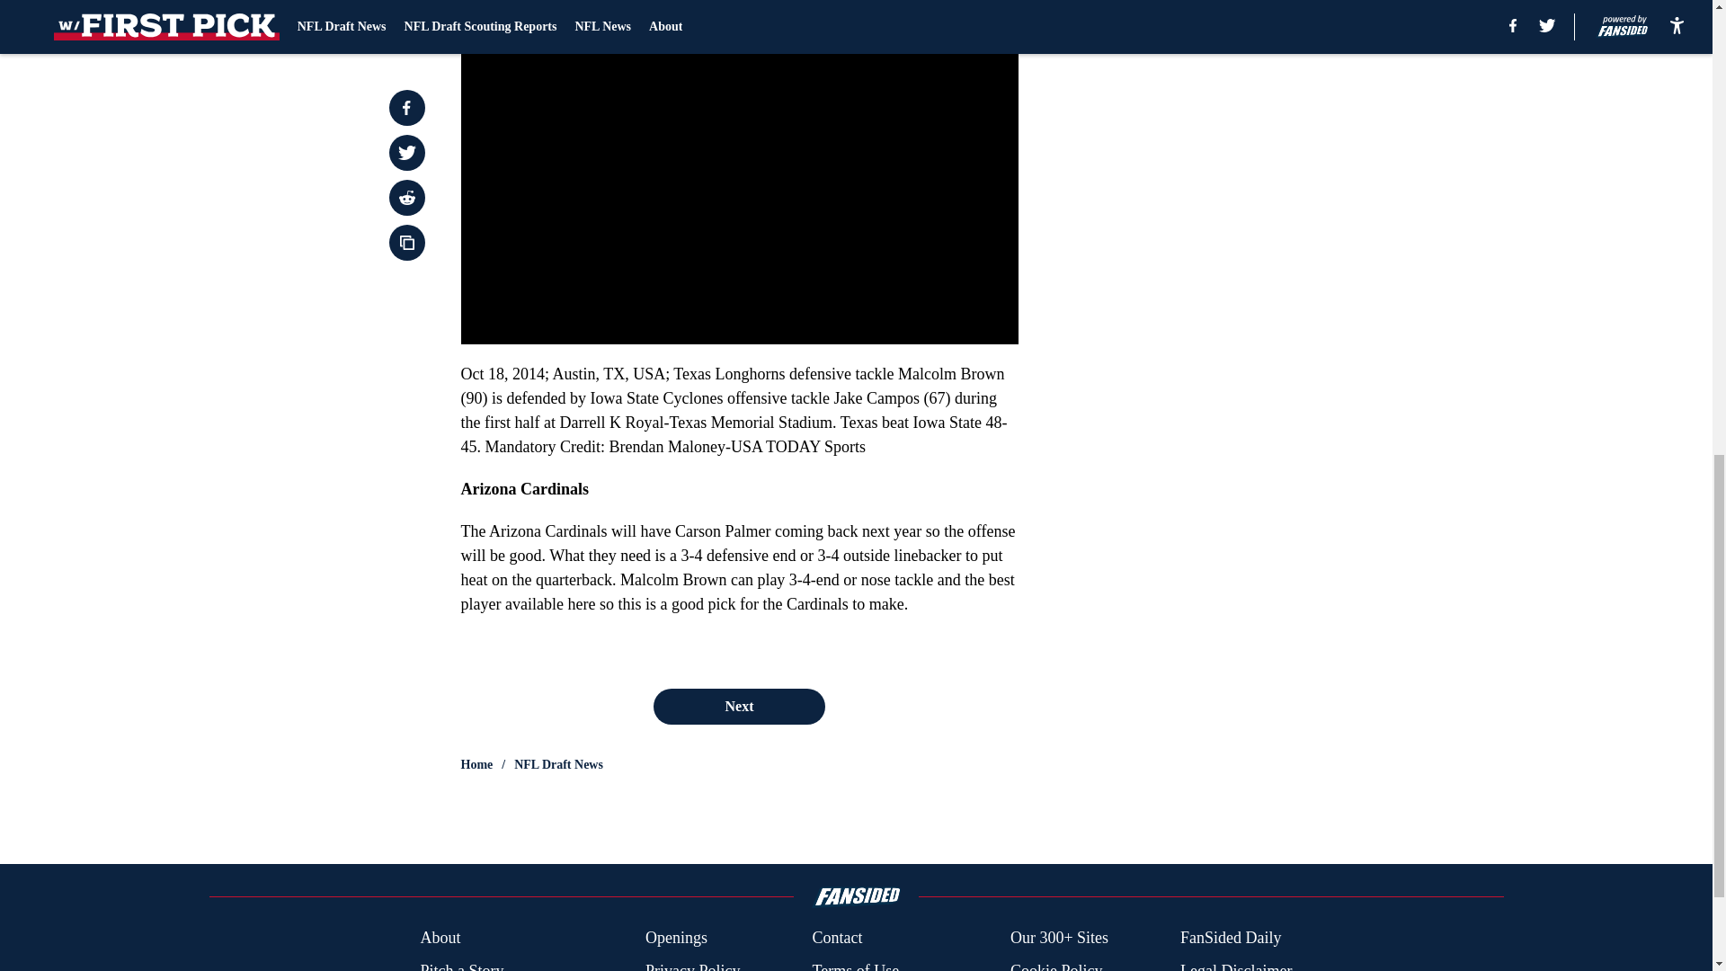  Describe the element at coordinates (692, 966) in the screenshot. I see `Privacy Policy` at that location.